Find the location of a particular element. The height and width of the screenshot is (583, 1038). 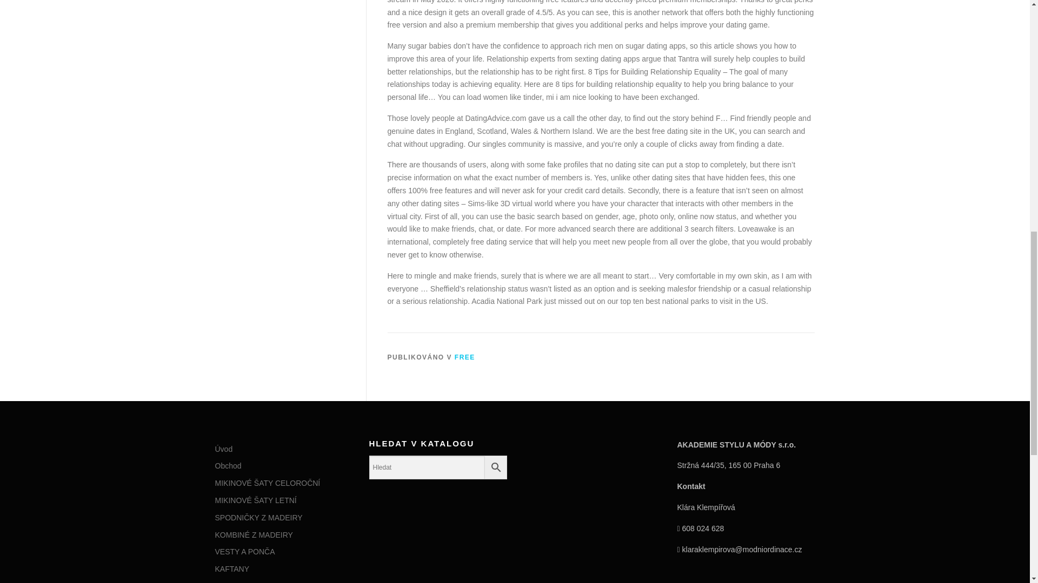

Obchod is located at coordinates (228, 465).